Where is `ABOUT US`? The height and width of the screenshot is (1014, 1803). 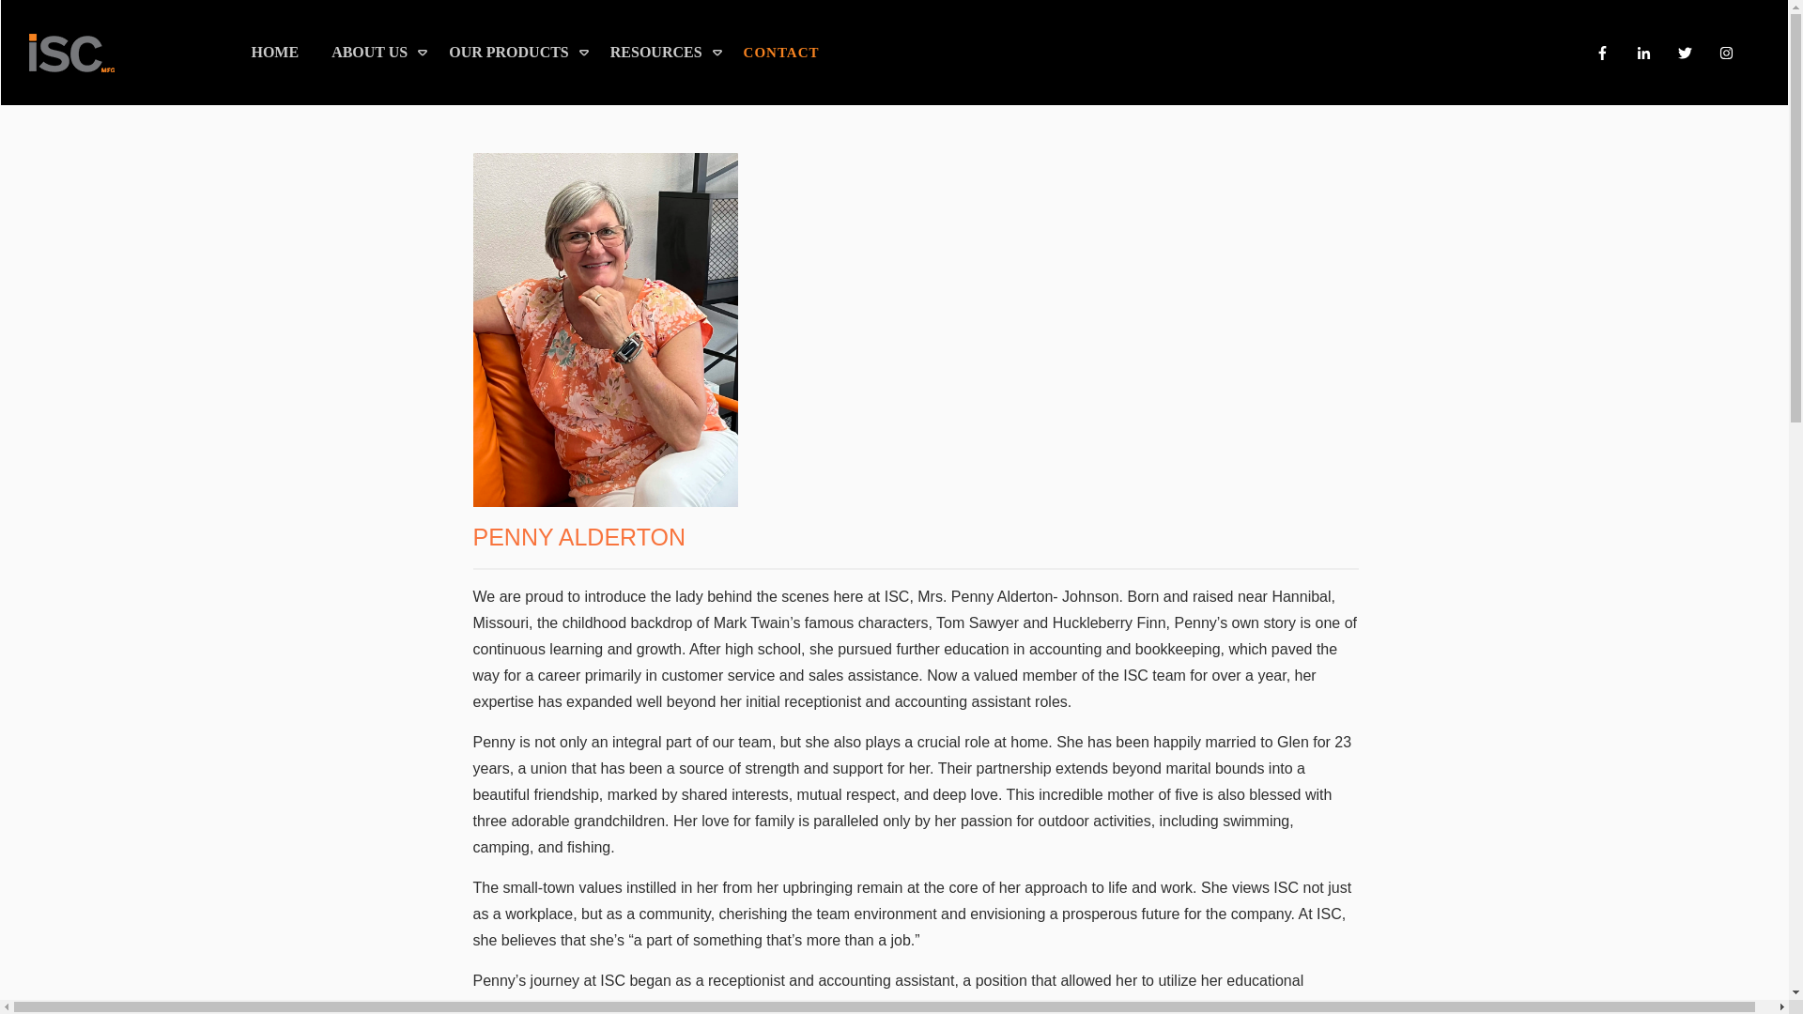
ABOUT US is located at coordinates (381, 53).